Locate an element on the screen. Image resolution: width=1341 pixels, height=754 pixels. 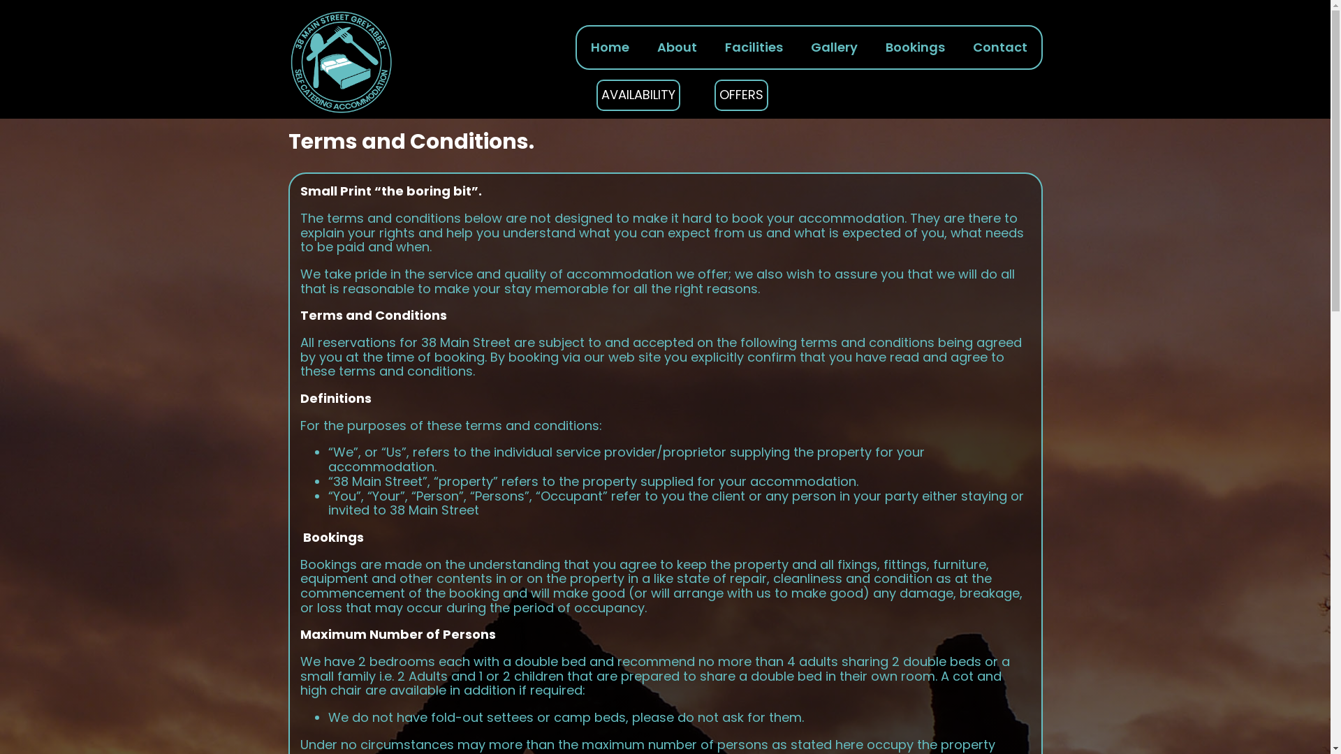
OFFERS is located at coordinates (742, 95).